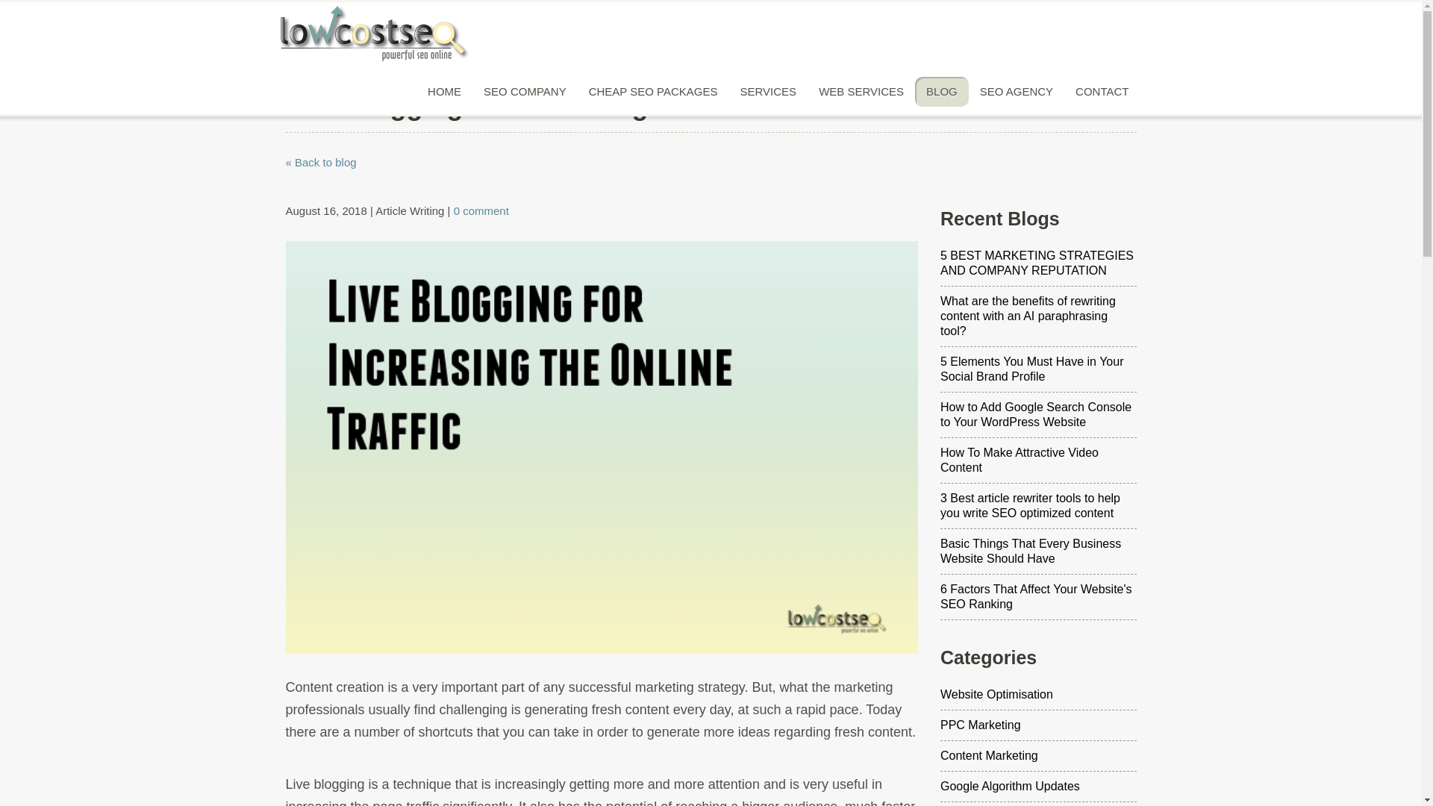 The image size is (1433, 806). I want to click on SEO COMPANY, so click(525, 91).